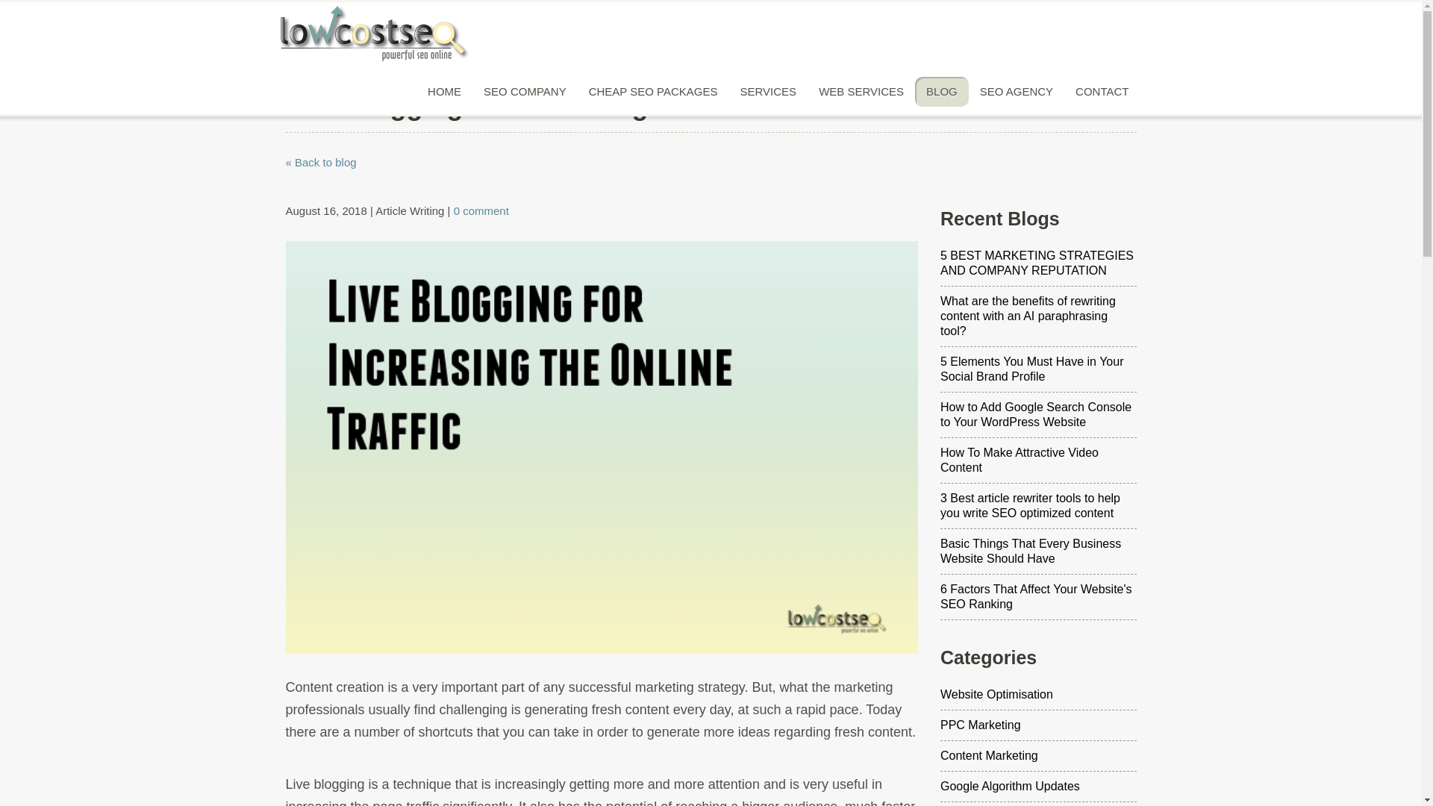 The image size is (1433, 806). I want to click on SEO COMPANY, so click(525, 91).